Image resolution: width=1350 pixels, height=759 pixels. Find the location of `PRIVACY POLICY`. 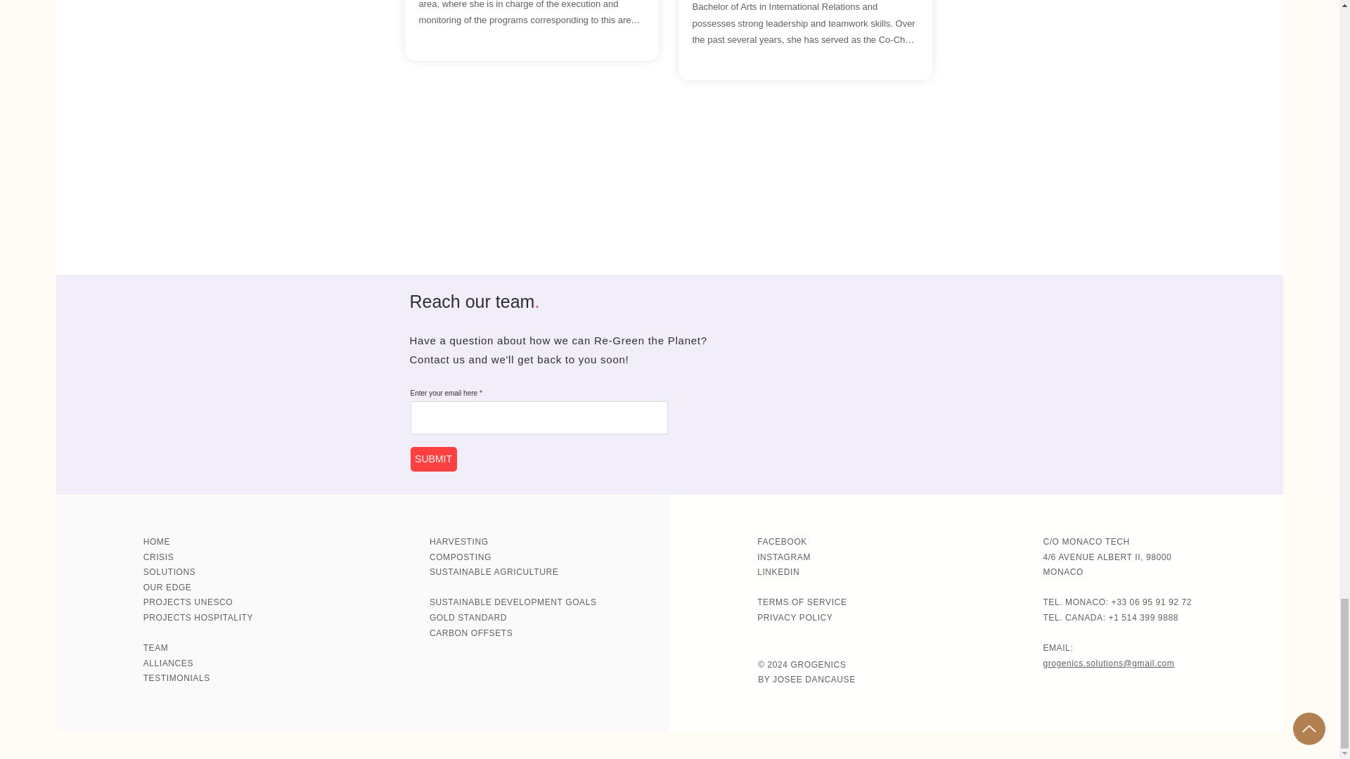

PRIVACY POLICY is located at coordinates (795, 617).